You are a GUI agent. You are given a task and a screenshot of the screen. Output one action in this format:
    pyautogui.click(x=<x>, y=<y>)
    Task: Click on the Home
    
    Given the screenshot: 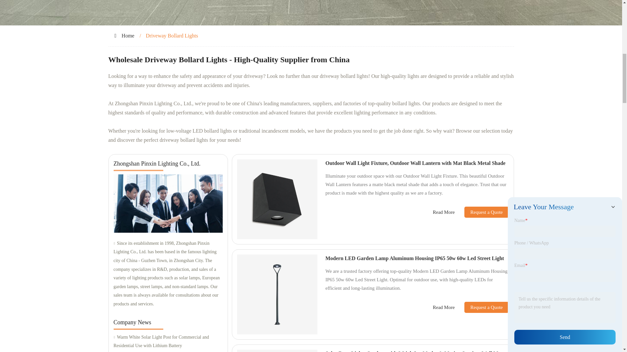 What is the action you would take?
    pyautogui.click(x=128, y=36)
    